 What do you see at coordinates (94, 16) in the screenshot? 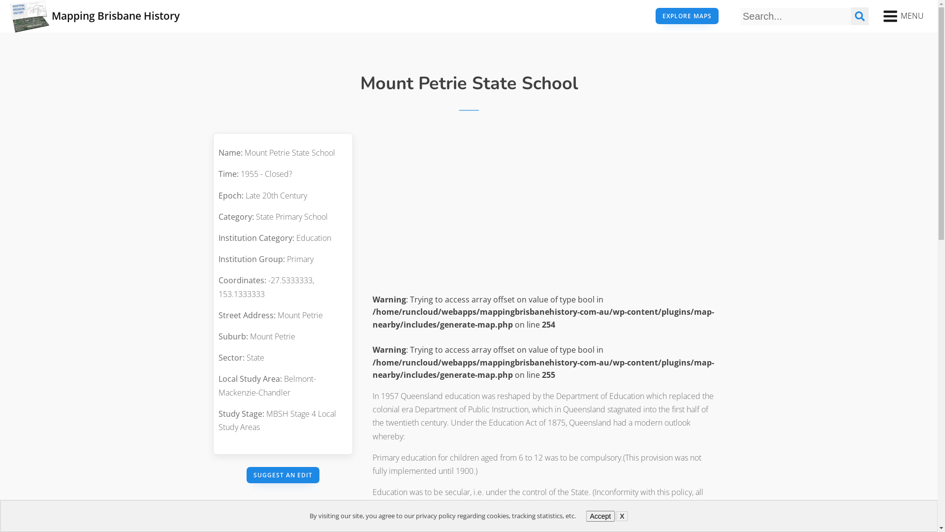
I see `Mapping Brisbane History` at bounding box center [94, 16].